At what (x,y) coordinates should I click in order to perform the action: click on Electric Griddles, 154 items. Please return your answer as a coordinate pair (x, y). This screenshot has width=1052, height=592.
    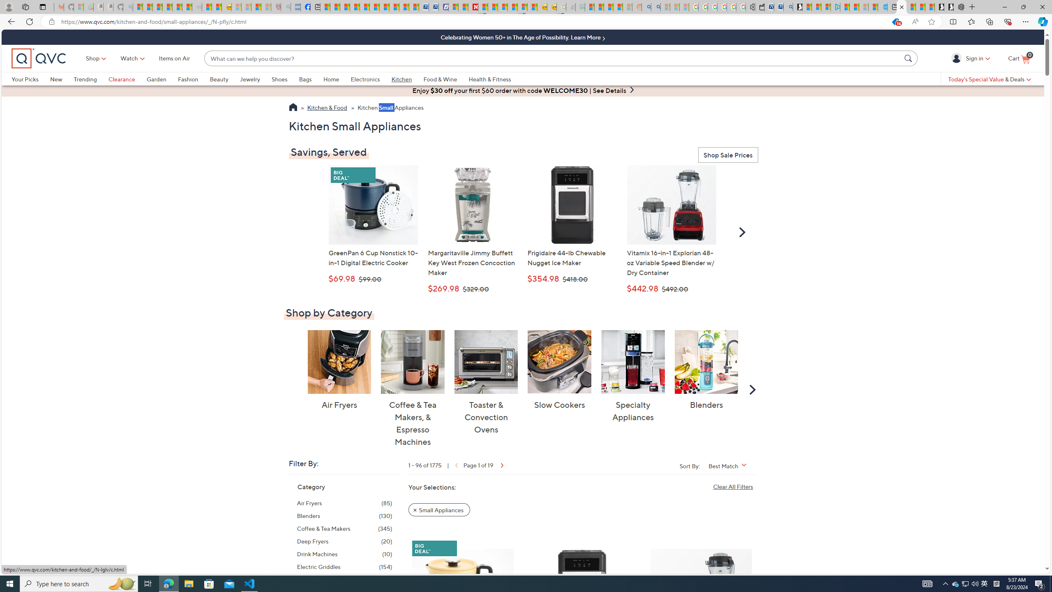
    Looking at the image, I should click on (344, 567).